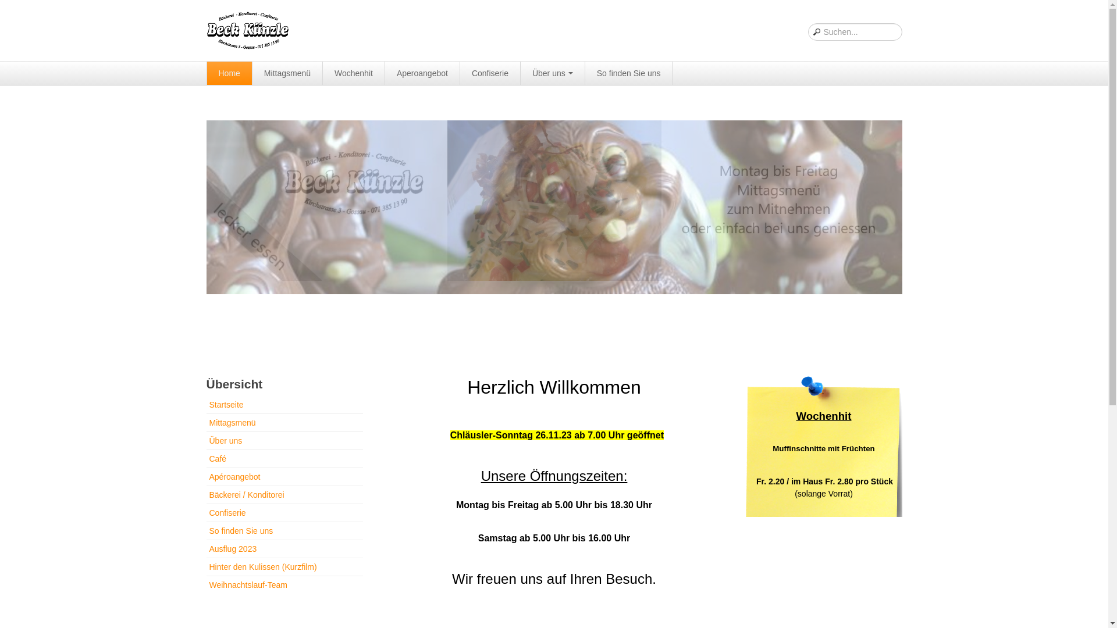  What do you see at coordinates (230, 73) in the screenshot?
I see `Home` at bounding box center [230, 73].